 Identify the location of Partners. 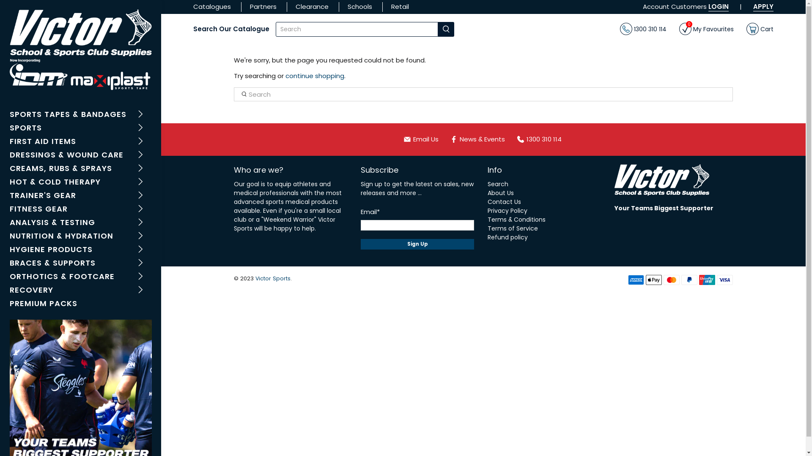
(263, 7).